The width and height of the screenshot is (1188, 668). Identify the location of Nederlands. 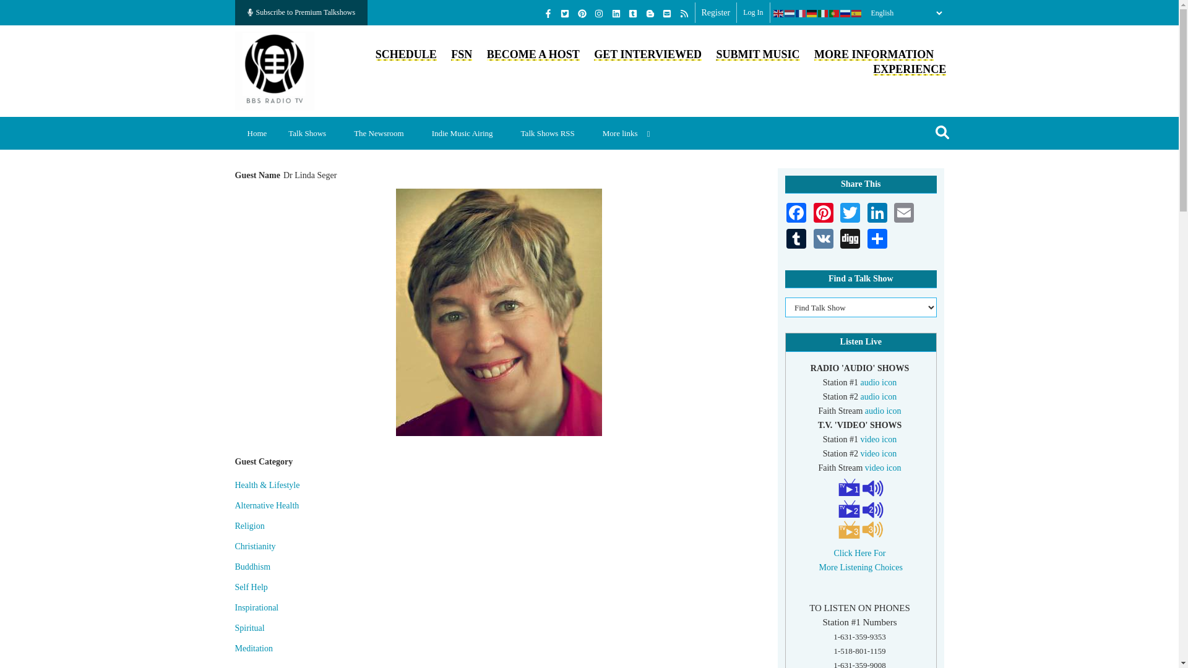
(790, 13).